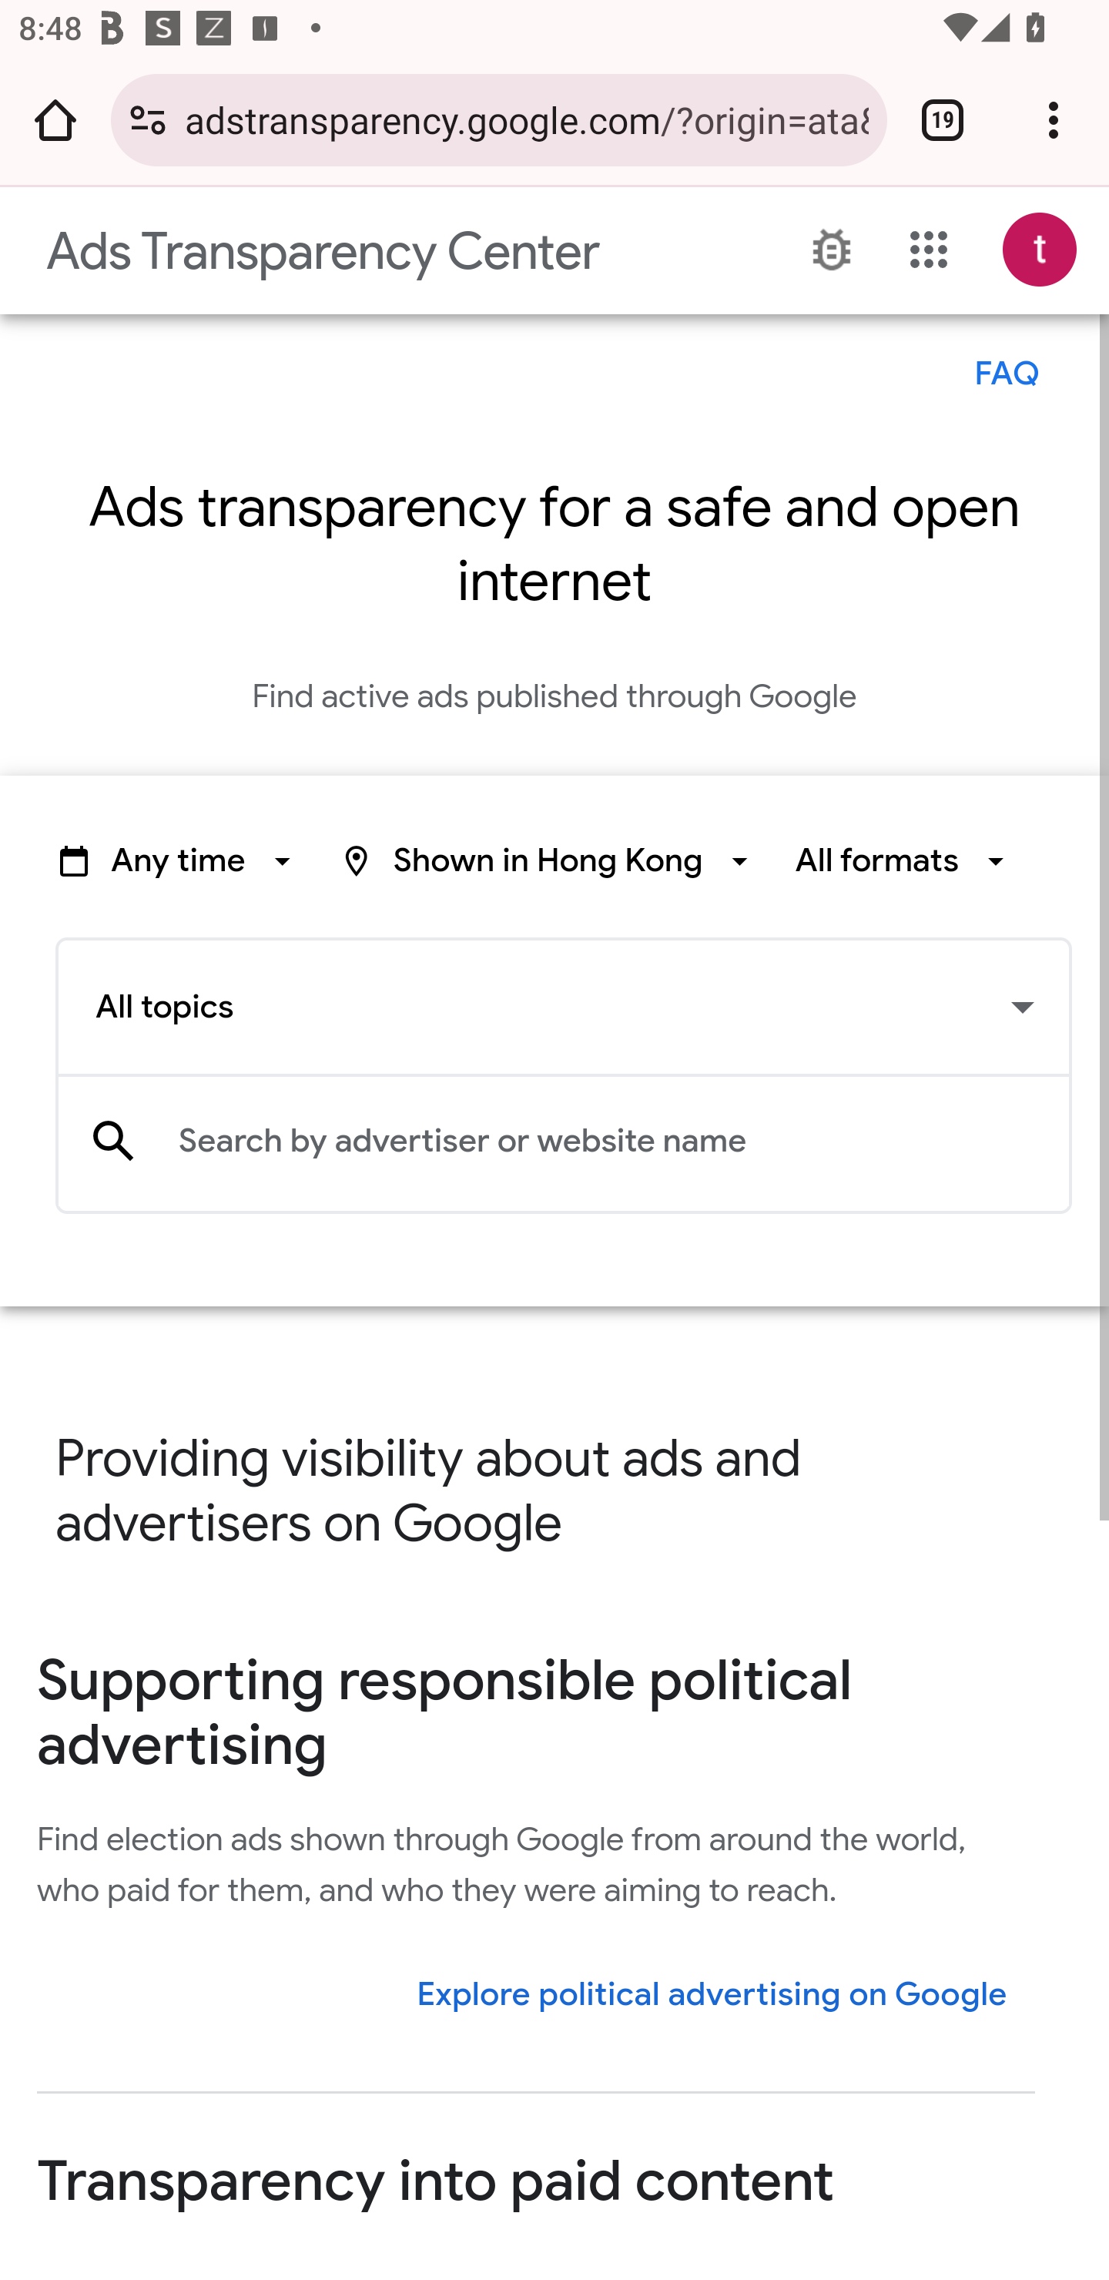  Describe the element at coordinates (712, 1993) in the screenshot. I see `Explore political advertising on Google` at that location.